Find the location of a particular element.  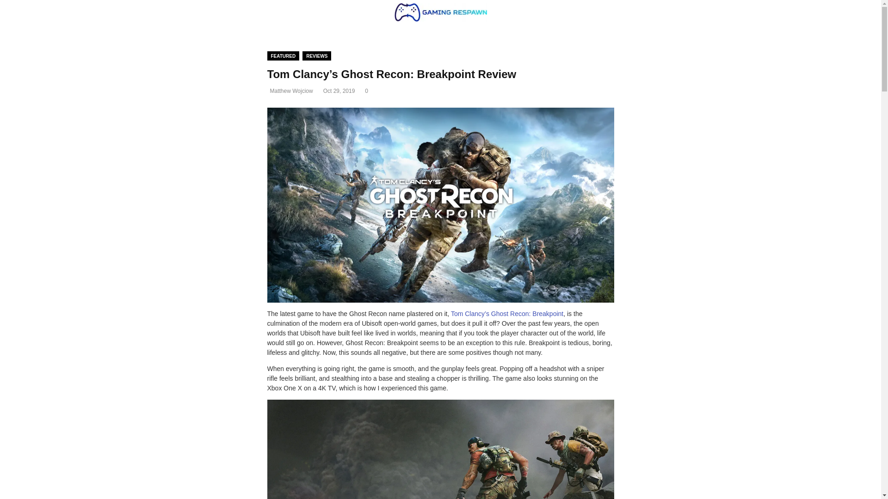

Oct 29, 2019 is located at coordinates (339, 91).